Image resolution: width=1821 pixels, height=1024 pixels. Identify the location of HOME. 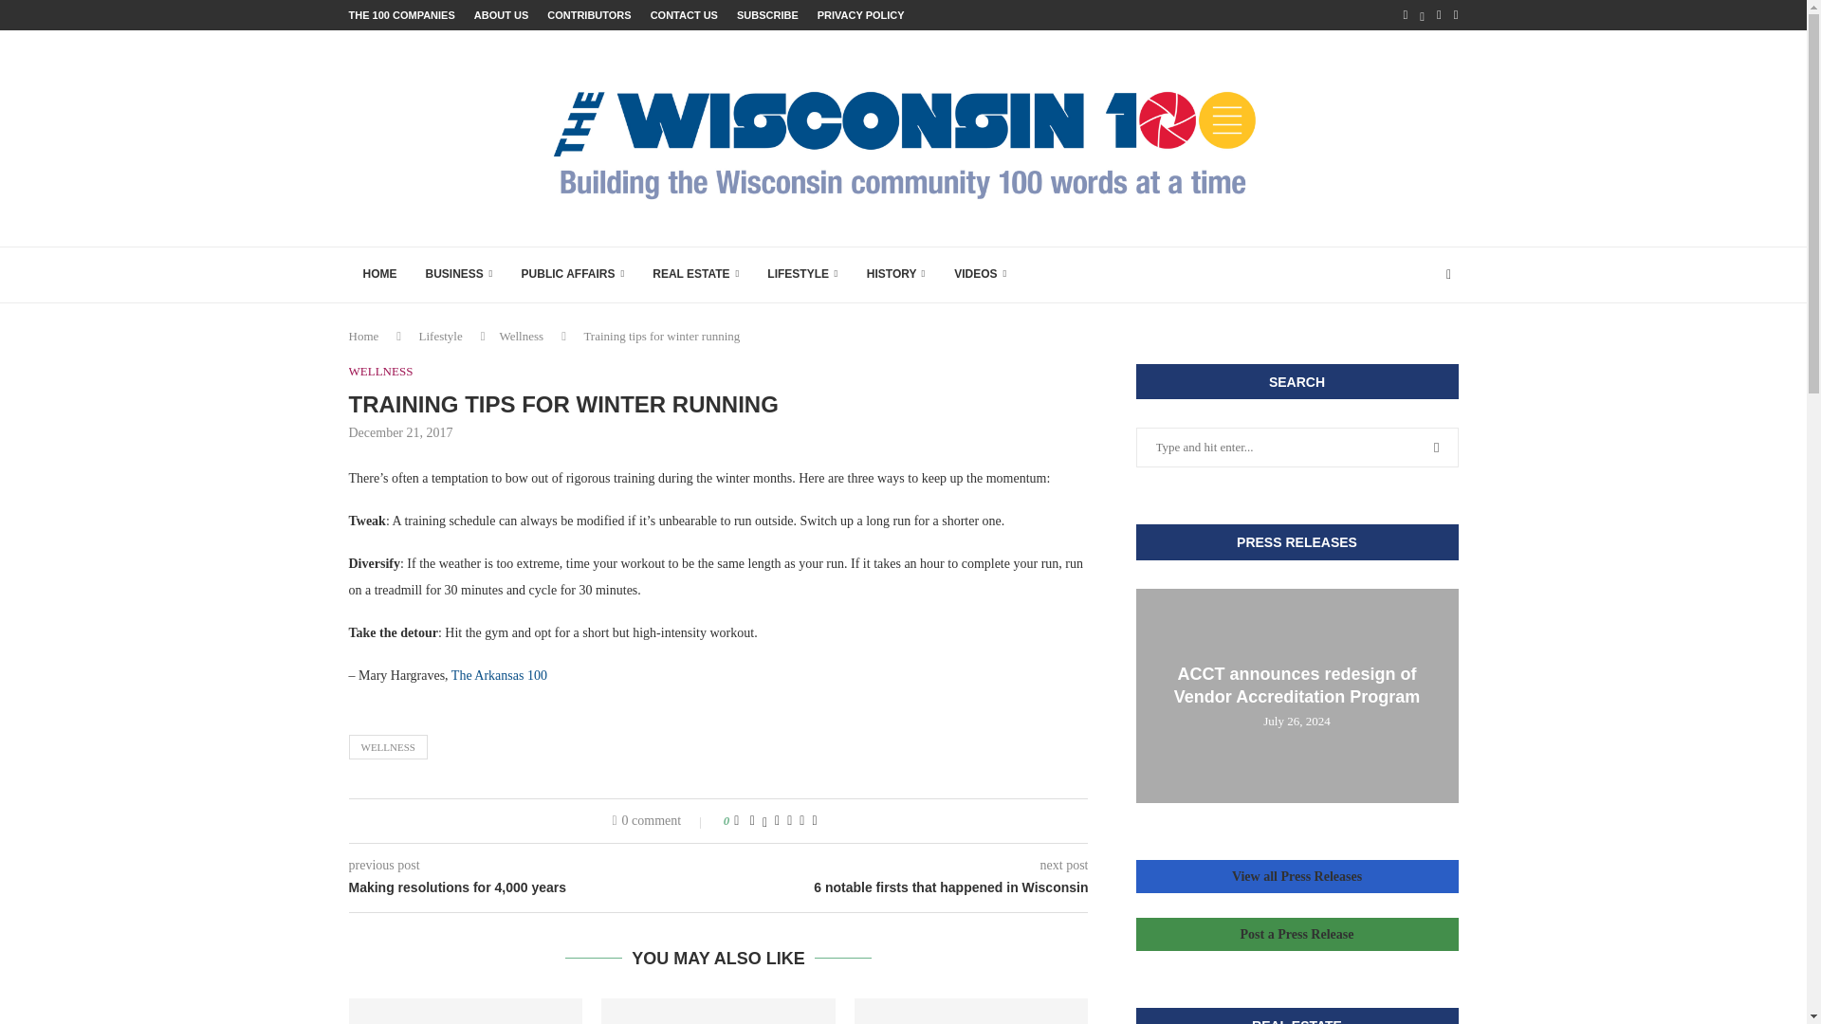
(379, 275).